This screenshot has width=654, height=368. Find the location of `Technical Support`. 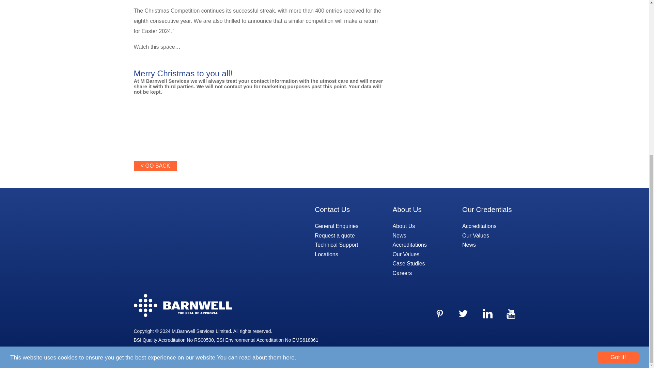

Technical Support is located at coordinates (336, 245).